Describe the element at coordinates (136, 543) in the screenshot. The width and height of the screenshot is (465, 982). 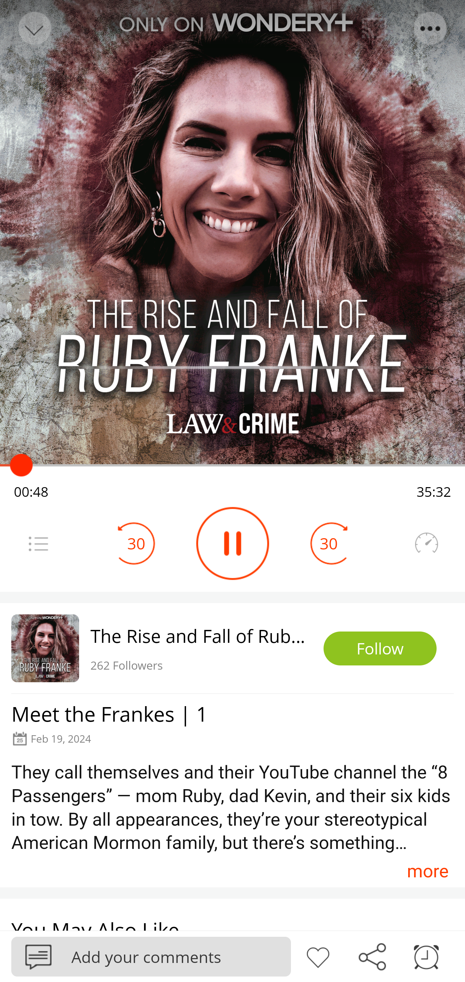
I see `30 Seek Backward` at that location.